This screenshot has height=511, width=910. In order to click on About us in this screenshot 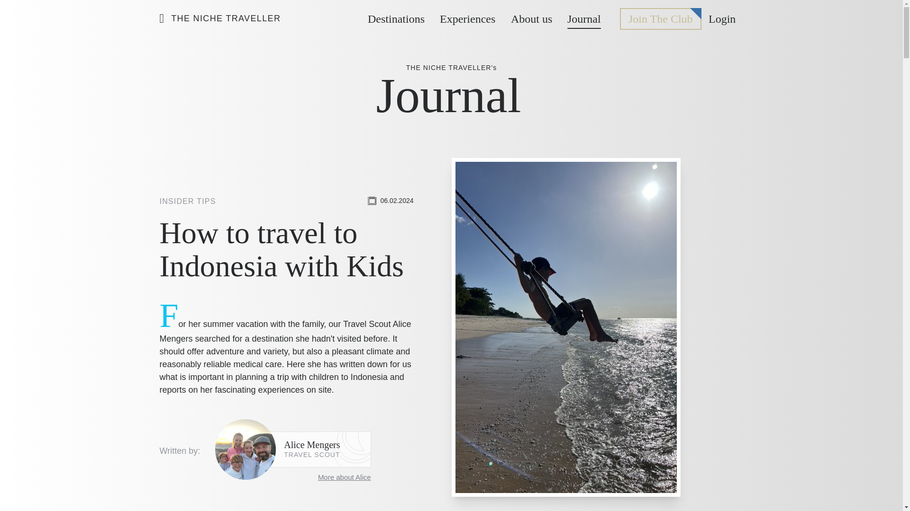, I will do `click(531, 19)`.